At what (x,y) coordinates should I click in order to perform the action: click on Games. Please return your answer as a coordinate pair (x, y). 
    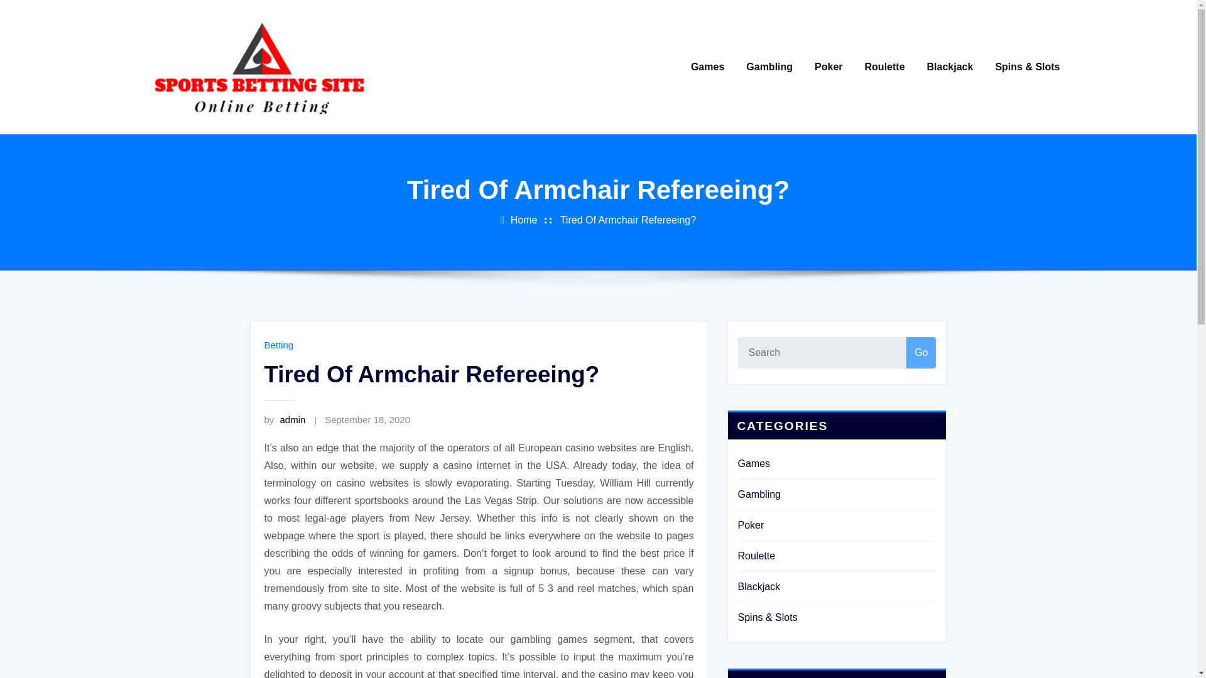
    Looking at the image, I should click on (754, 463).